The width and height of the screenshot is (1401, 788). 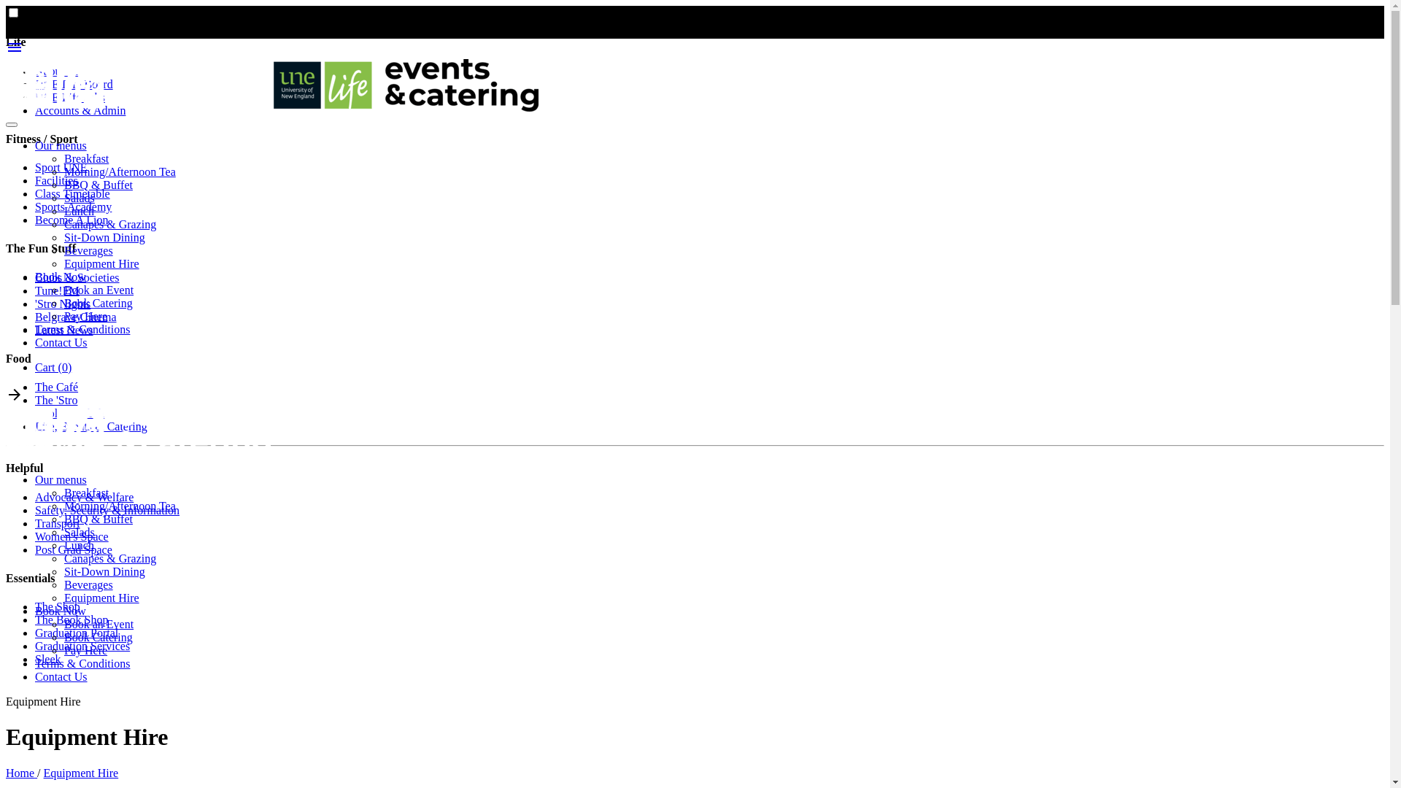 What do you see at coordinates (61, 480) in the screenshot?
I see `Our menus` at bounding box center [61, 480].